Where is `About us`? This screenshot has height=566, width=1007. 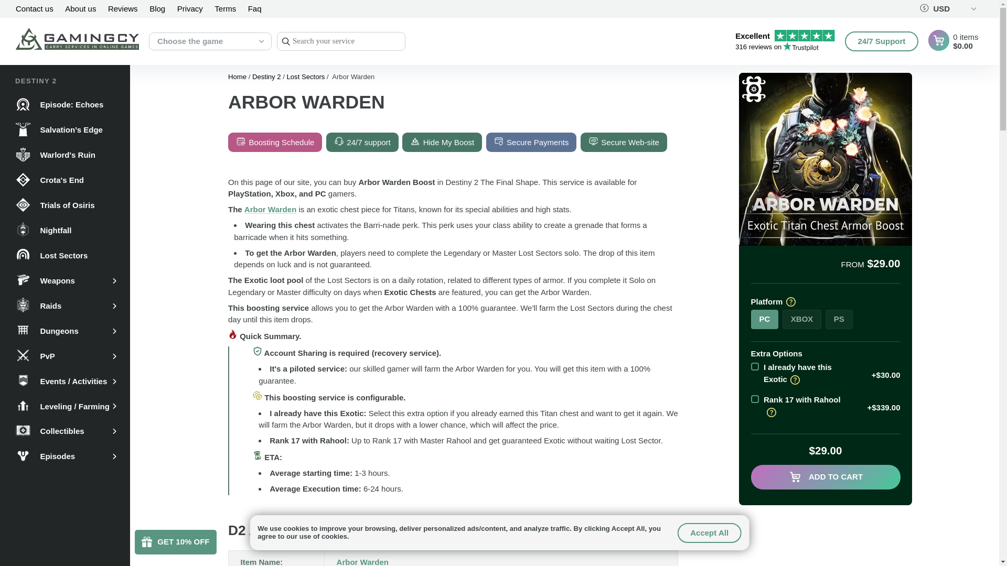
About us is located at coordinates (80, 8).